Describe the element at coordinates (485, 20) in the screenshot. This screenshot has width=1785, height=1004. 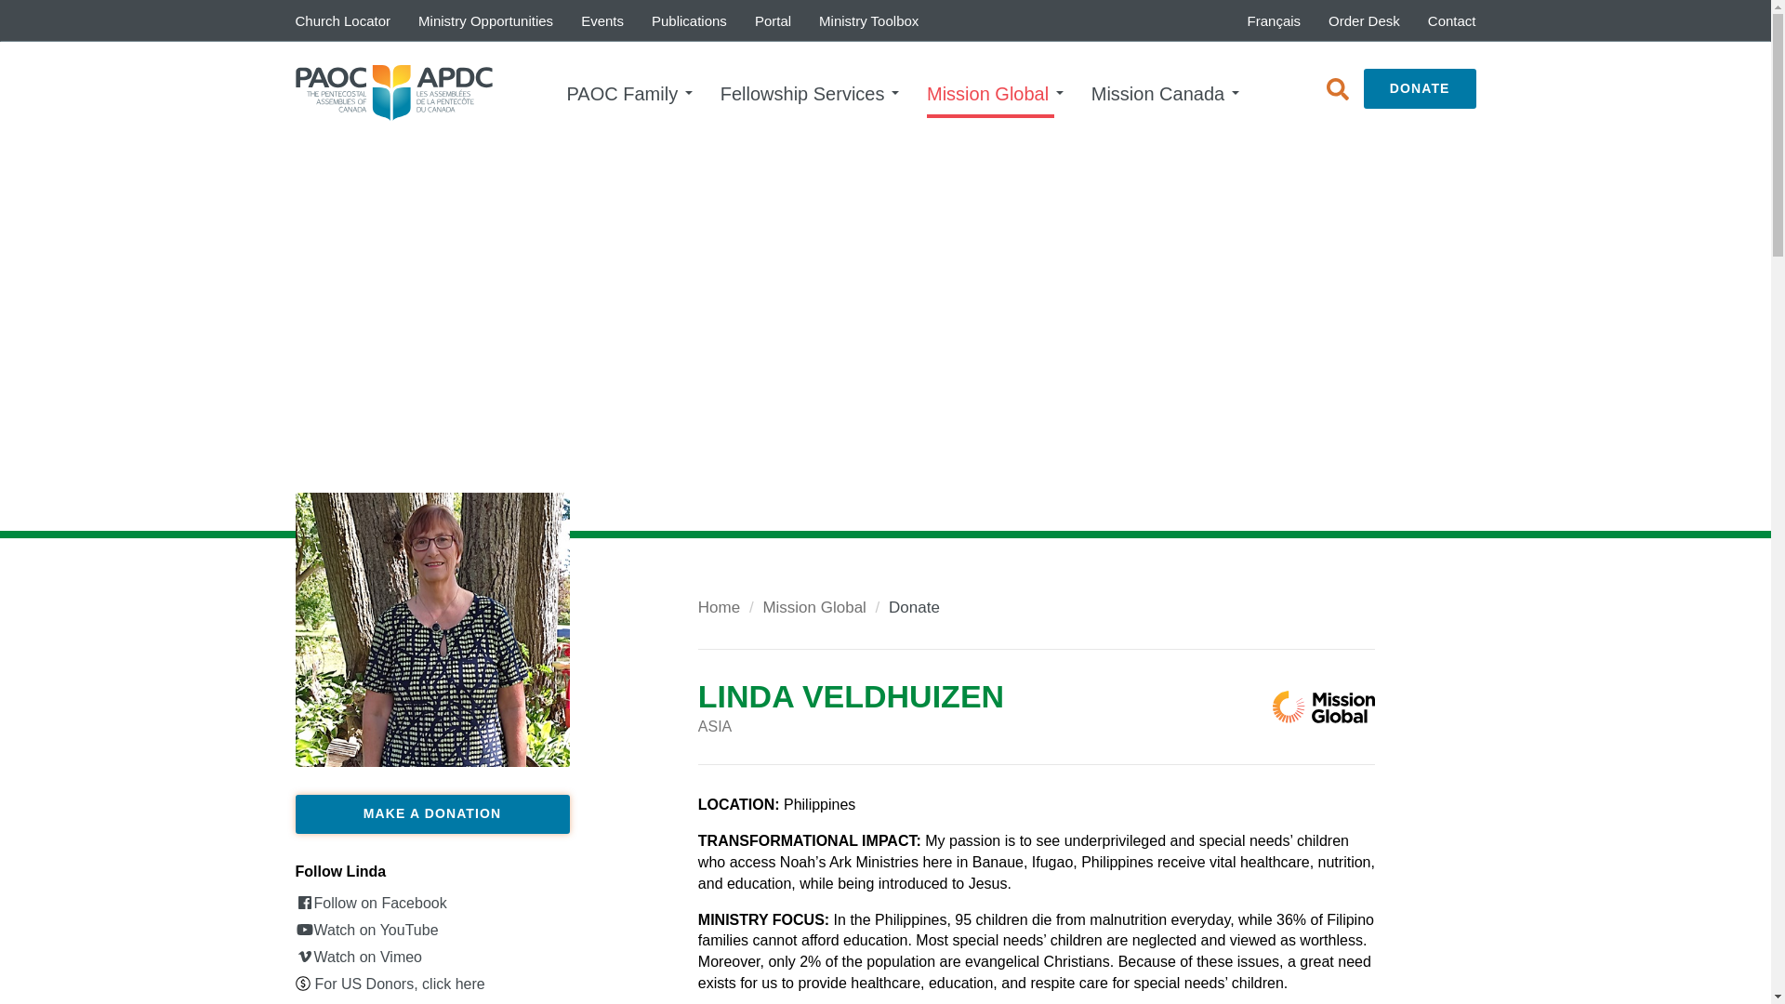
I see `Ministry Opportunities` at that location.